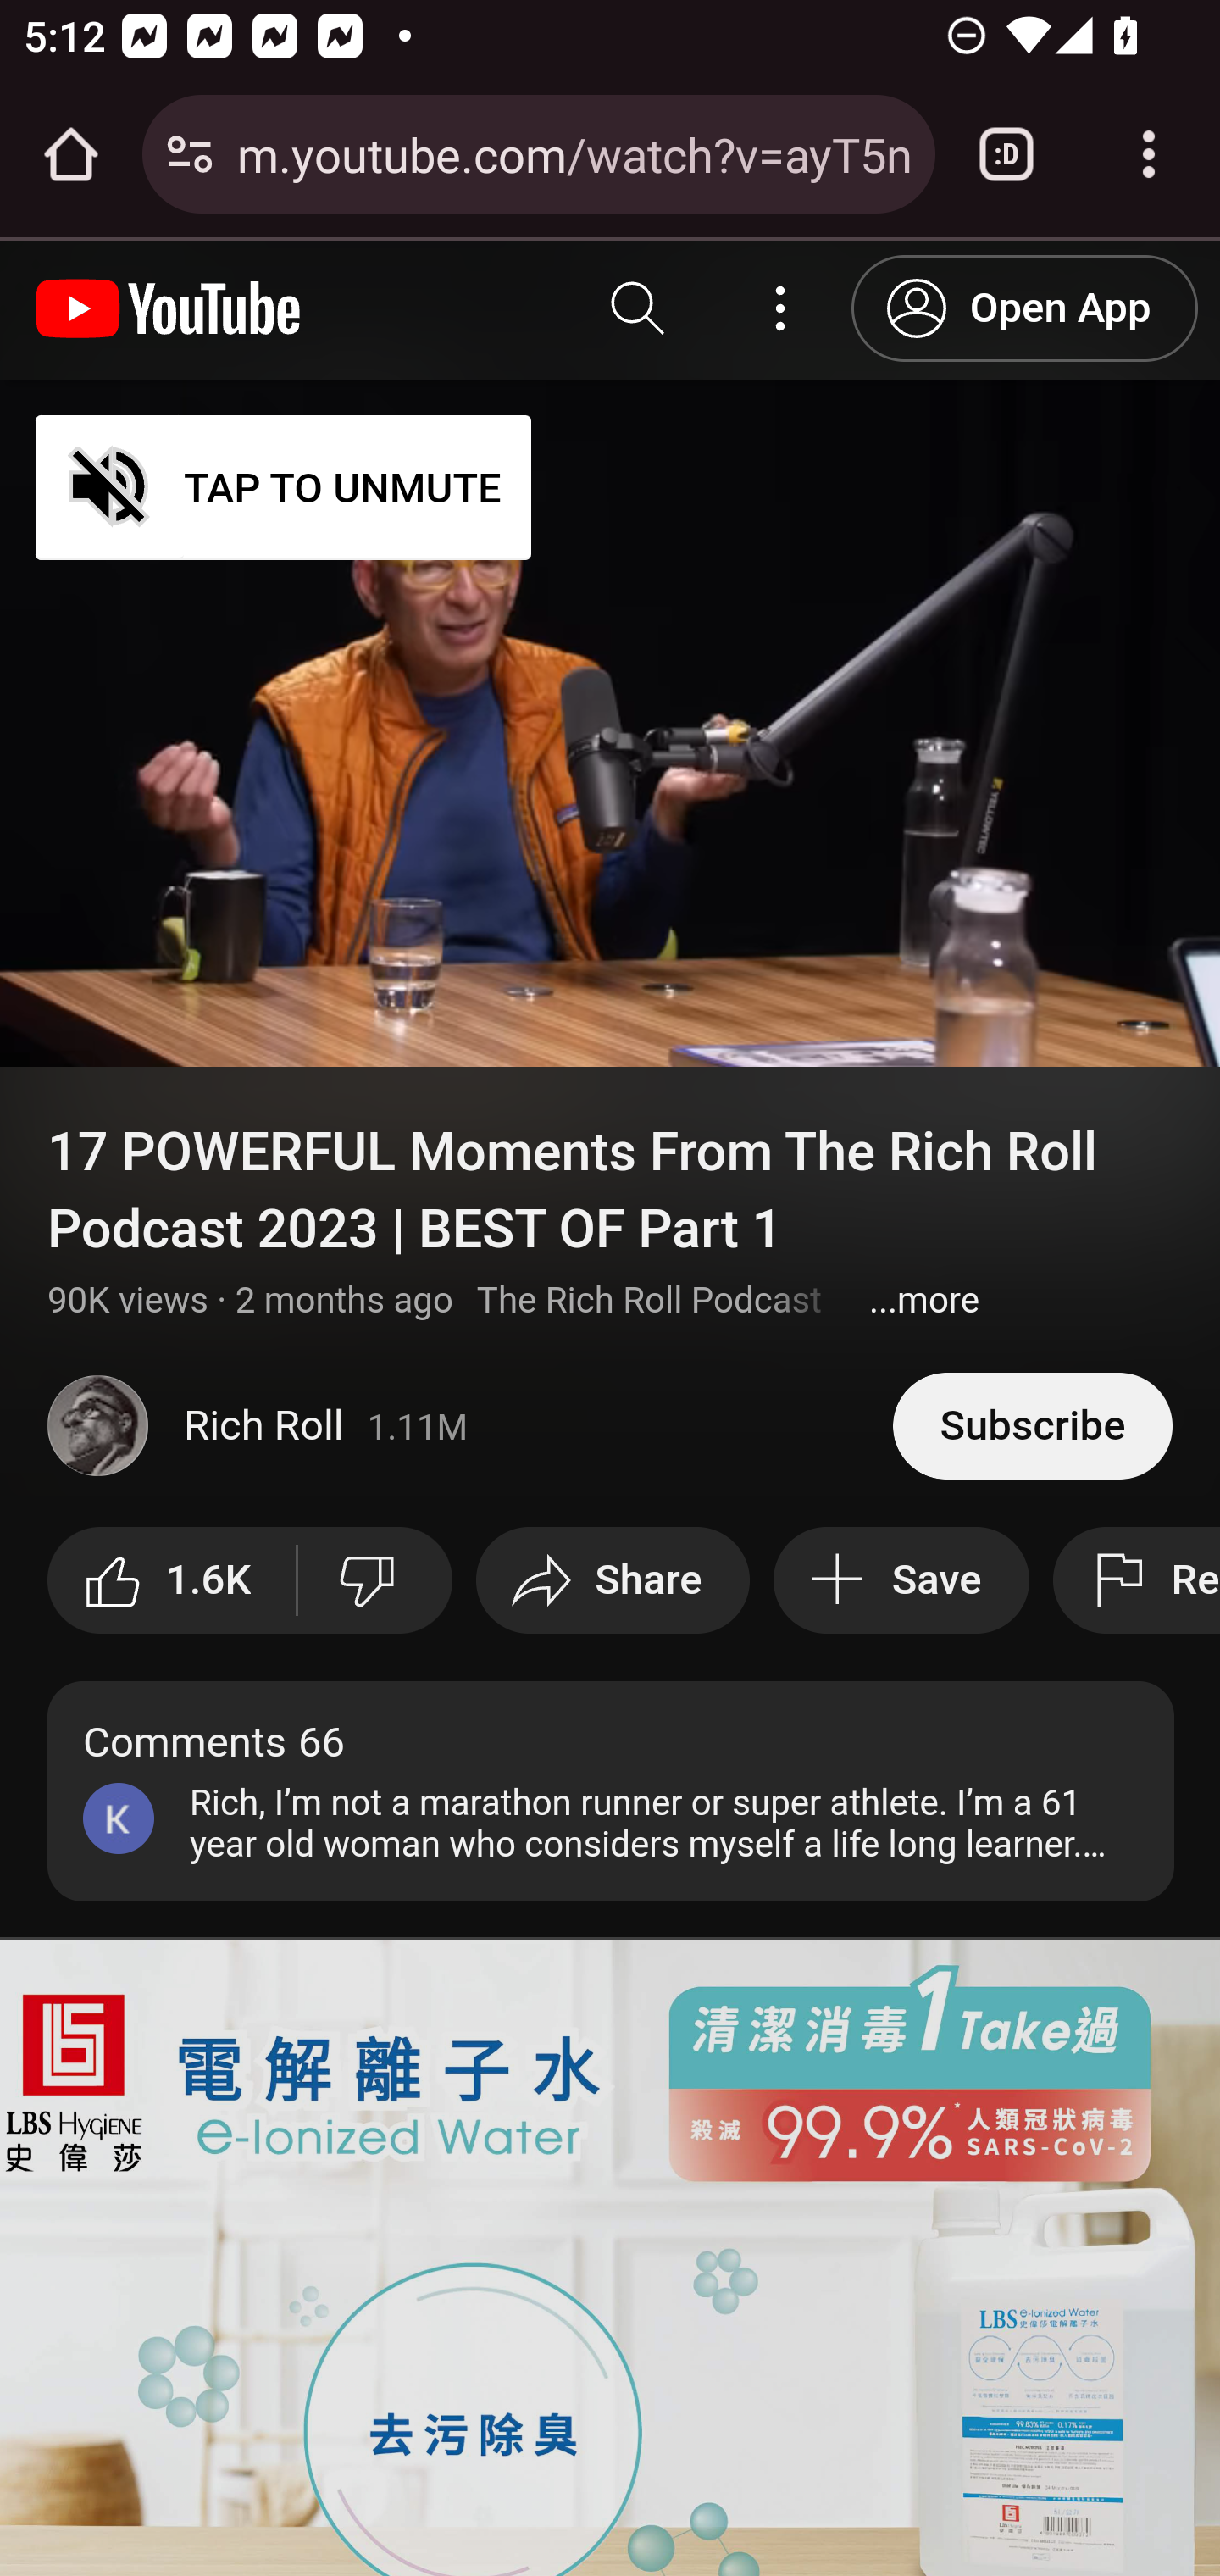  Describe the element at coordinates (1031, 1424) in the screenshot. I see `Subscribe to Rich Roll.` at that location.